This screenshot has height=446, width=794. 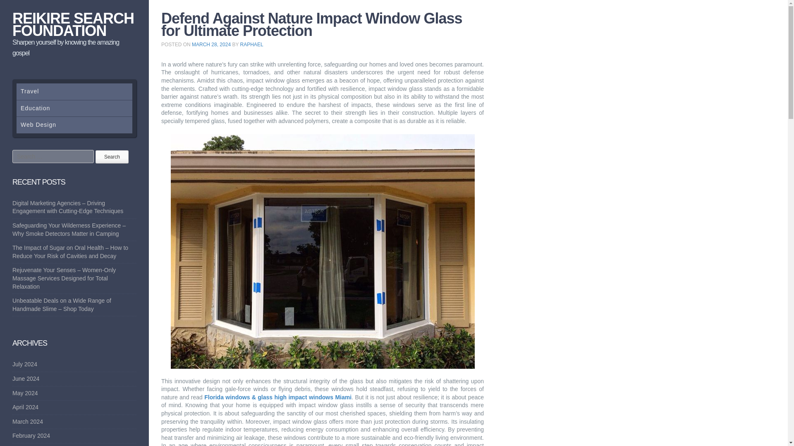 I want to click on 5:25 am, so click(x=211, y=45).